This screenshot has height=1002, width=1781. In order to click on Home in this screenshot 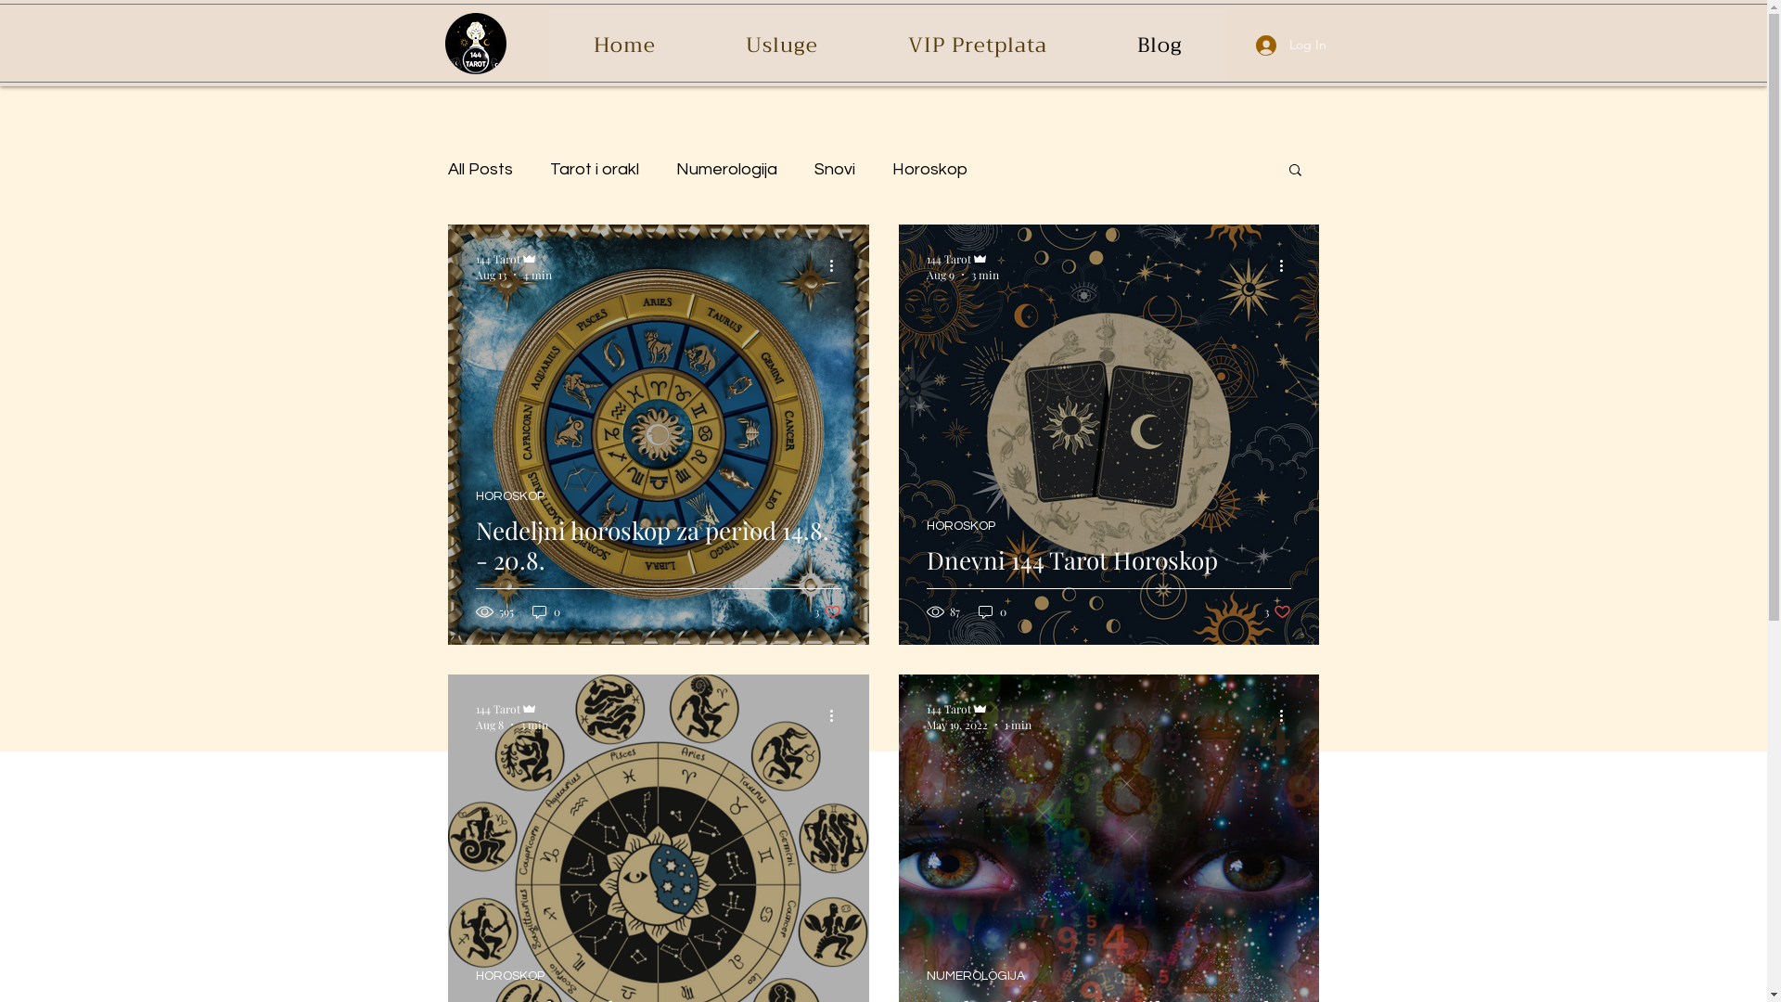, I will do `click(625, 45)`.